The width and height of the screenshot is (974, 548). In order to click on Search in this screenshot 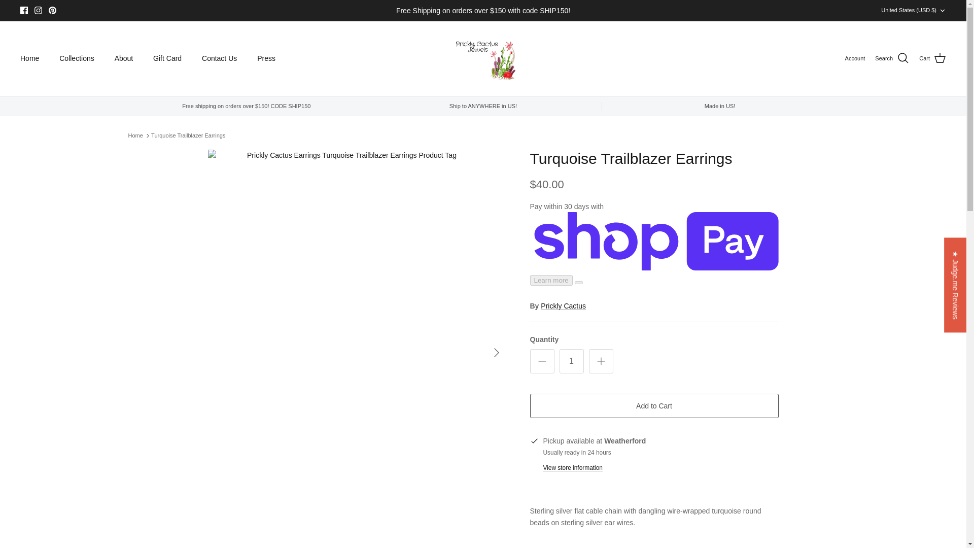, I will do `click(892, 58)`.